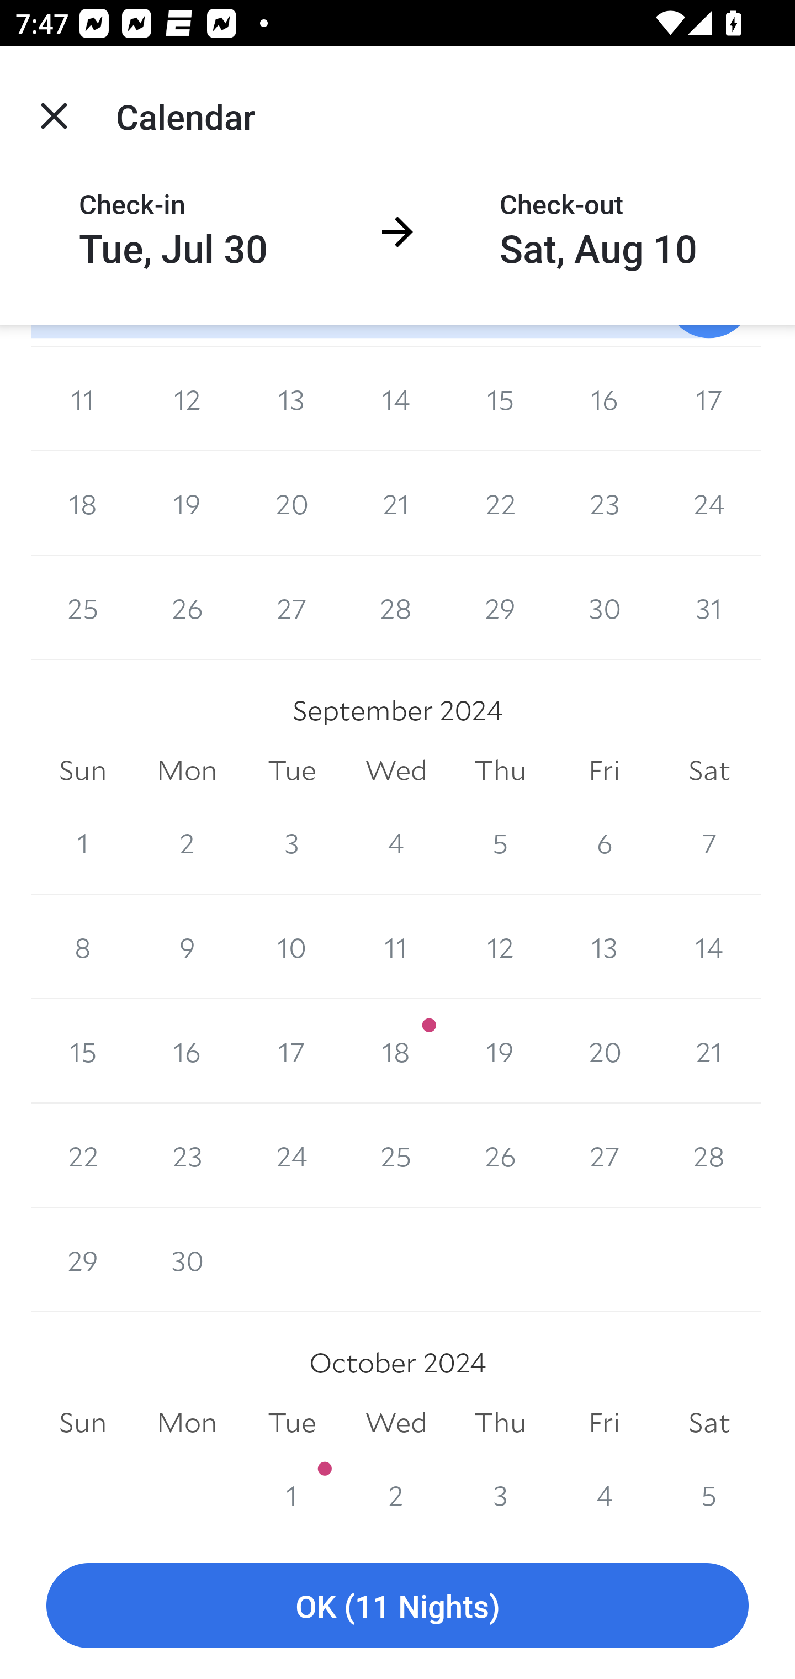 The width and height of the screenshot is (795, 1679). I want to click on 10 10 September 2024, so click(291, 947).